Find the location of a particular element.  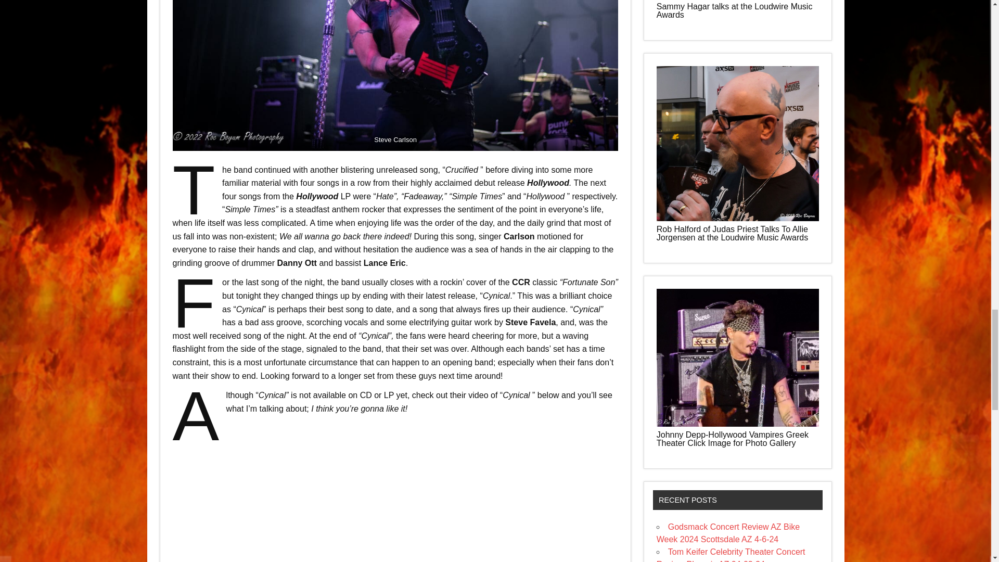

Cynical is located at coordinates (395, 501).